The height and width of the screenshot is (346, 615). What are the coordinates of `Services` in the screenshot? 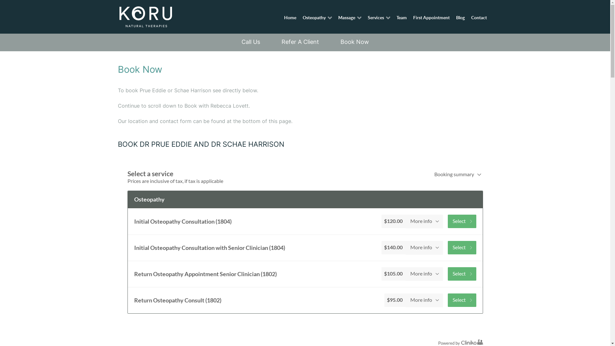 It's located at (379, 17).